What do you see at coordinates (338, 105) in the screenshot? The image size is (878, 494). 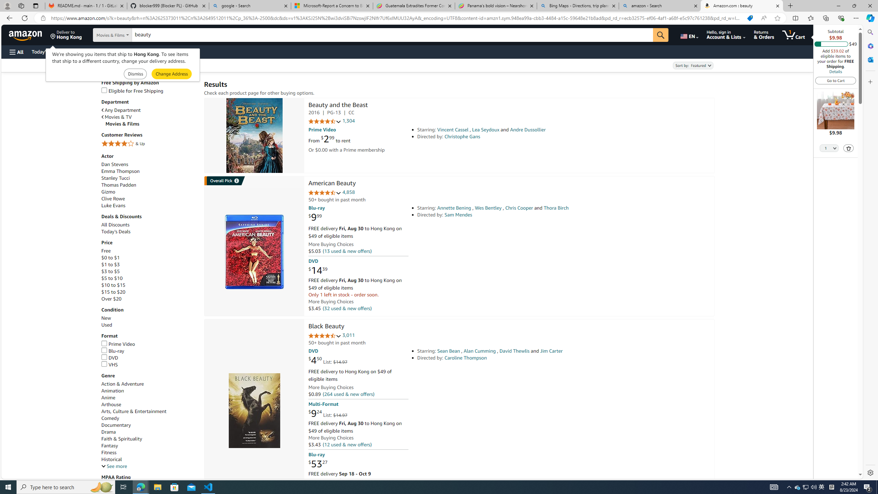 I see `Beauty and the Beast` at bounding box center [338, 105].